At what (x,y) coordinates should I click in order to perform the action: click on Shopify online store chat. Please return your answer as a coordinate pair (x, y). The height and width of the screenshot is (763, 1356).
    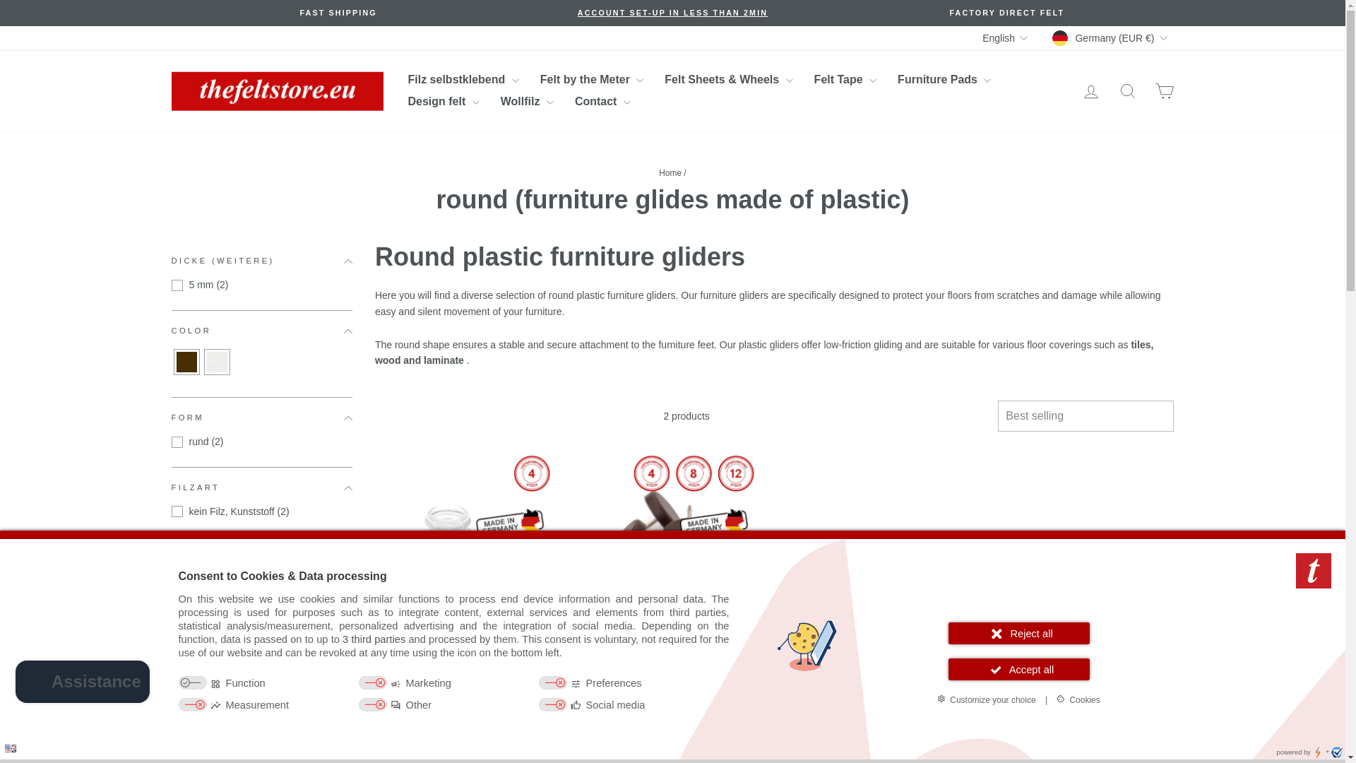
    Looking at the image, I should click on (82, 684).